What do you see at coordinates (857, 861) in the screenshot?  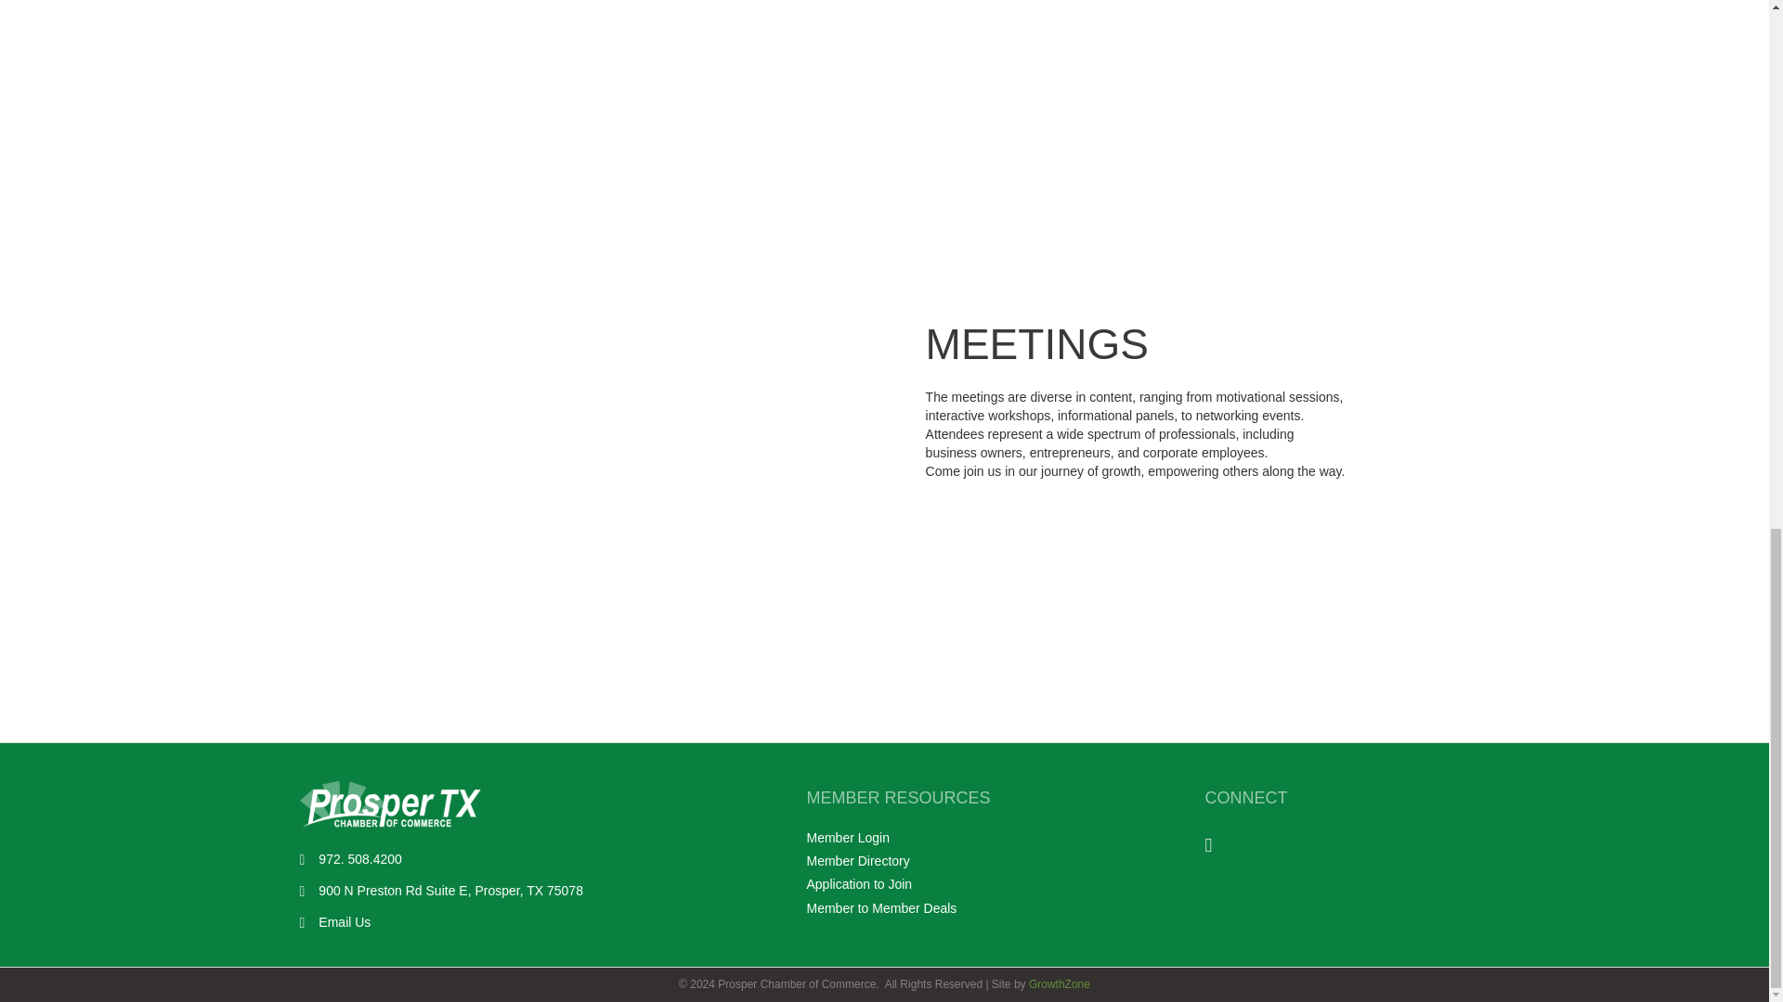 I see `Member Directory` at bounding box center [857, 861].